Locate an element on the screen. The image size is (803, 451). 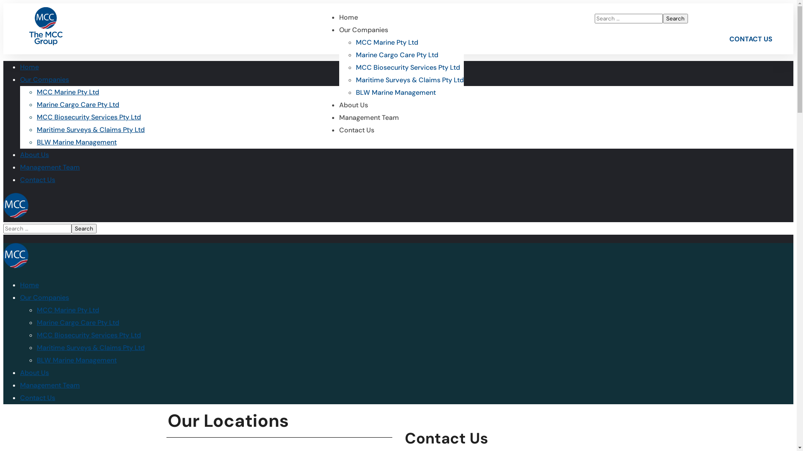
Marine Cargo Care Pty Ltd is located at coordinates (78, 322).